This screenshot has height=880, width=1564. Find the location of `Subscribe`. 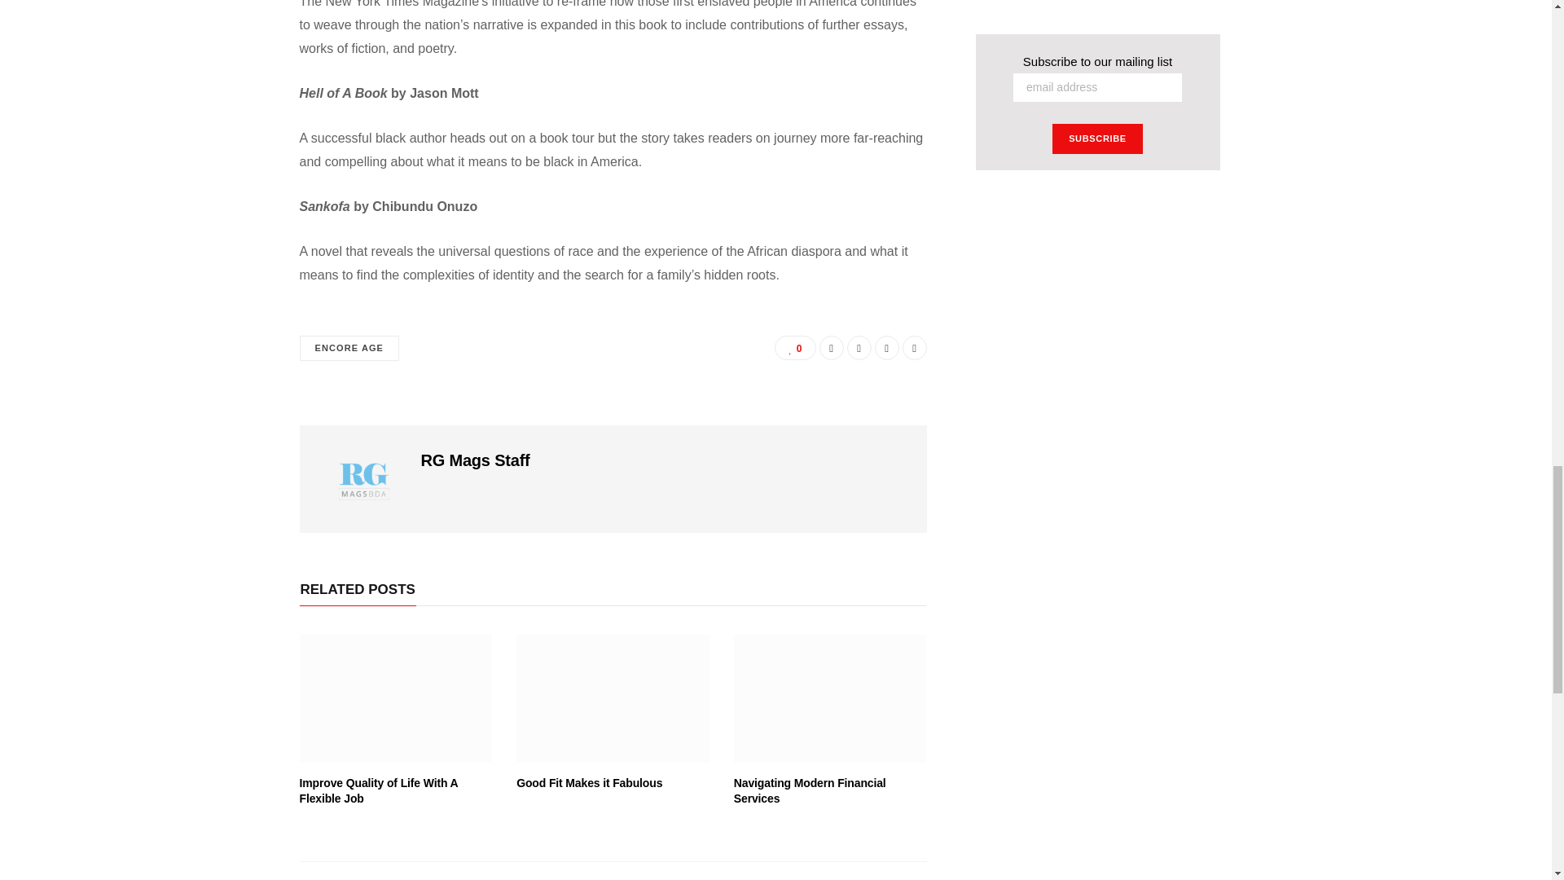

Subscribe is located at coordinates (1098, 139).